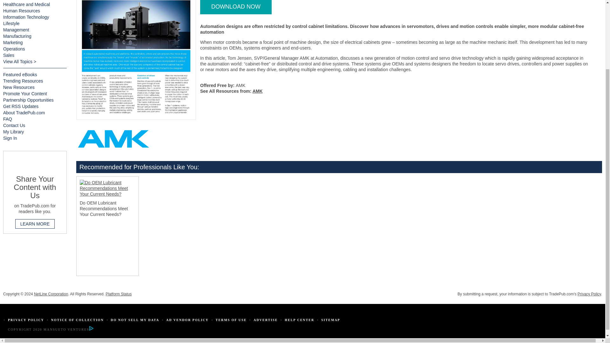 The image size is (610, 343). What do you see at coordinates (91, 330) in the screenshot?
I see `Read more about your Ad Choices` at bounding box center [91, 330].